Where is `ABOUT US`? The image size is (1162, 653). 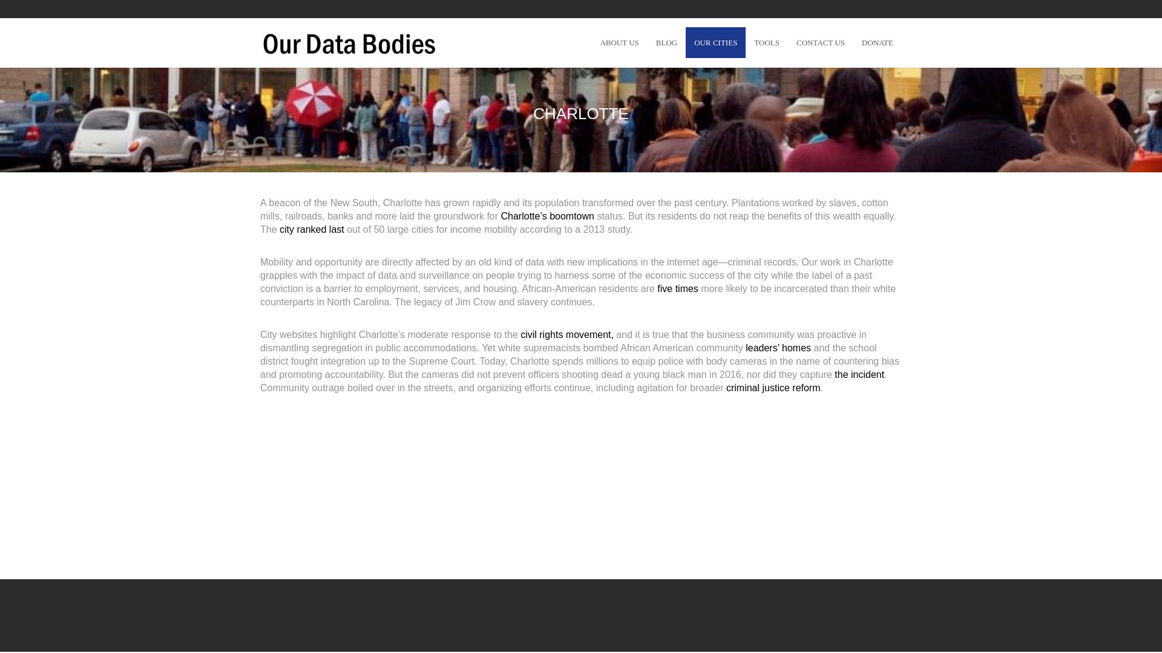 ABOUT US is located at coordinates (619, 43).